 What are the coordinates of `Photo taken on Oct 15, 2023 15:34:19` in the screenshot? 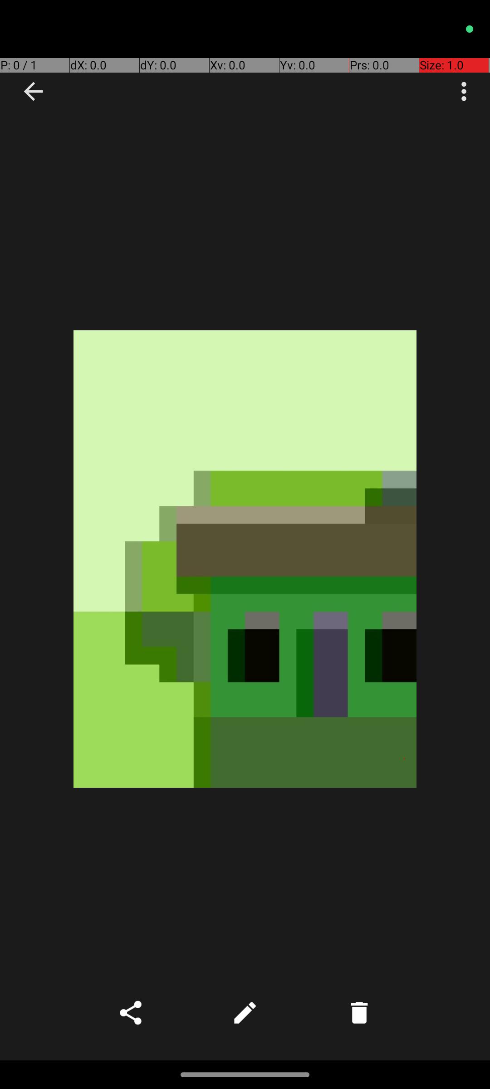 It's located at (245, 559).